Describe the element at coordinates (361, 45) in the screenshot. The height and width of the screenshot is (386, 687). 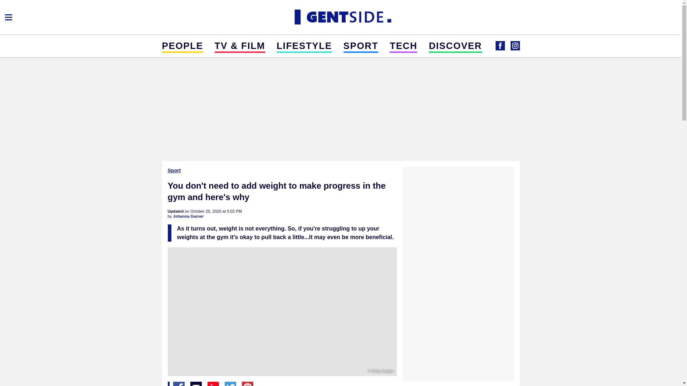
I see `SPORT` at that location.